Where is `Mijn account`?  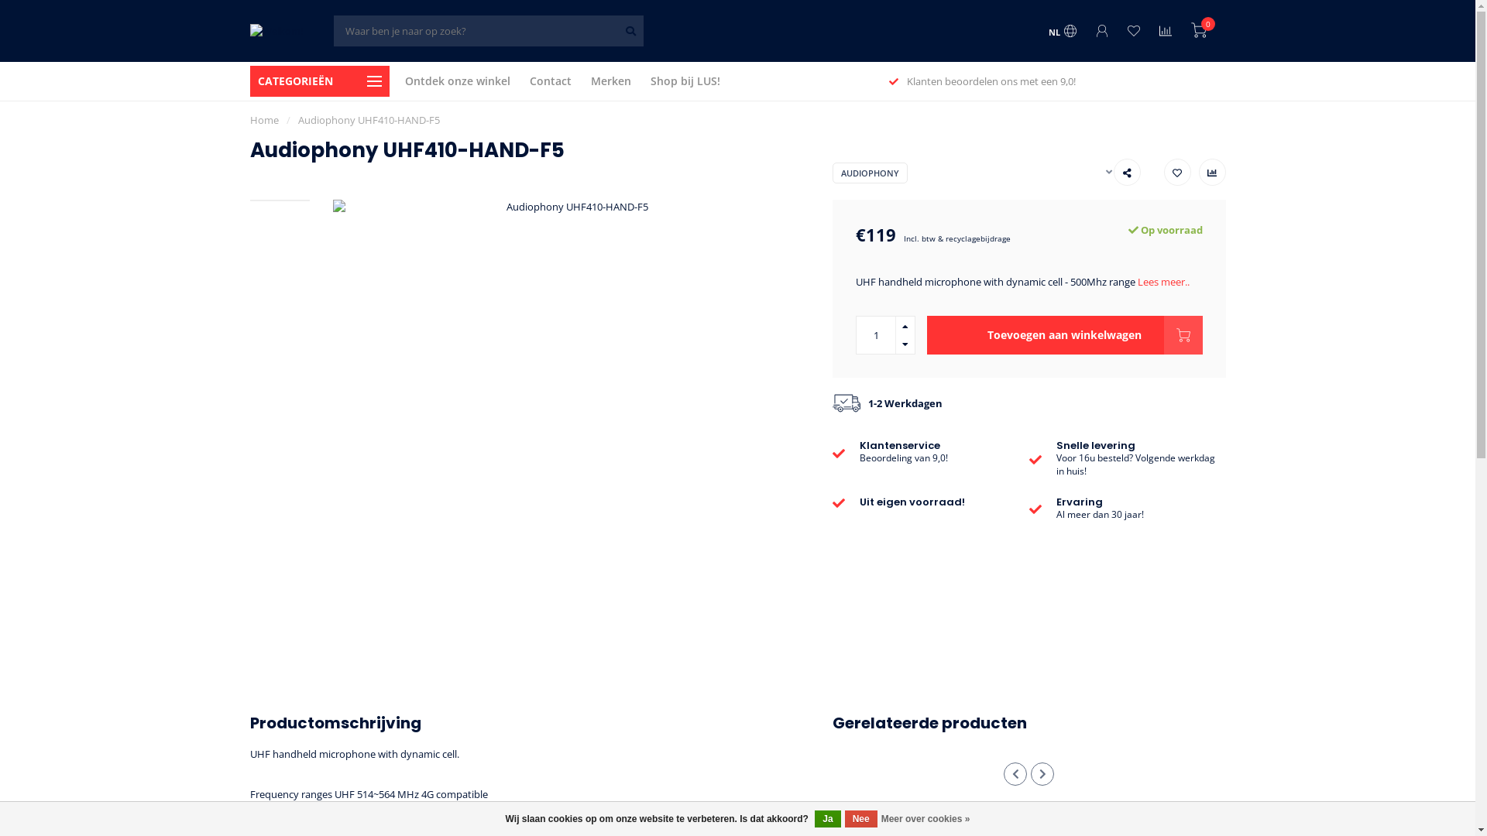 Mijn account is located at coordinates (1101, 33).